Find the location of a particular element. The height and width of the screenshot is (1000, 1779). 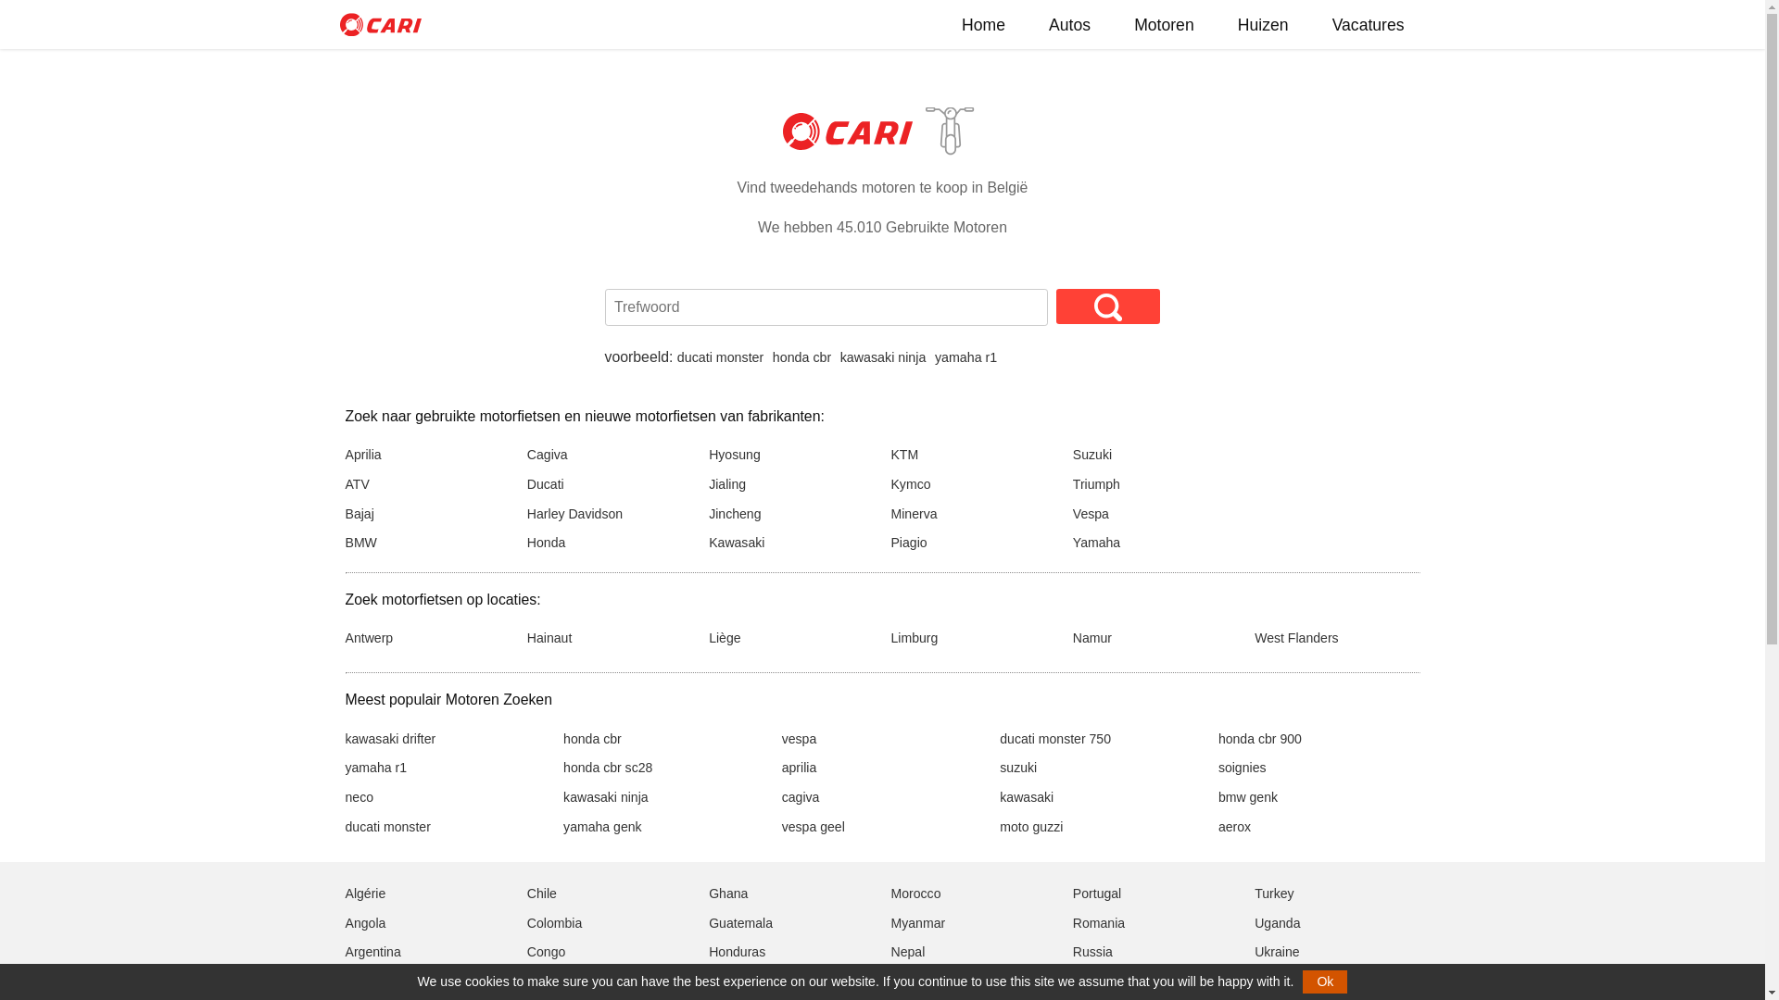

Portugal is located at coordinates (1097, 894).